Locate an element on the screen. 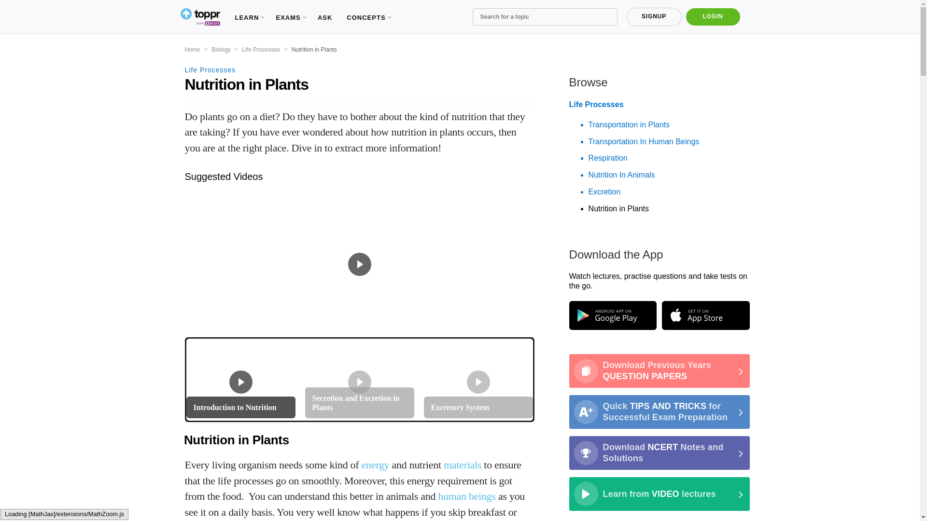  LEARN is located at coordinates (248, 17).